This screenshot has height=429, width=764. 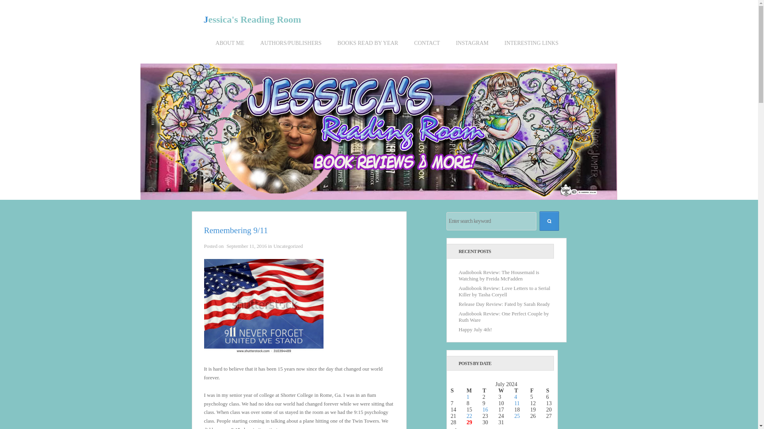 I want to click on Sunday, so click(x=458, y=391).